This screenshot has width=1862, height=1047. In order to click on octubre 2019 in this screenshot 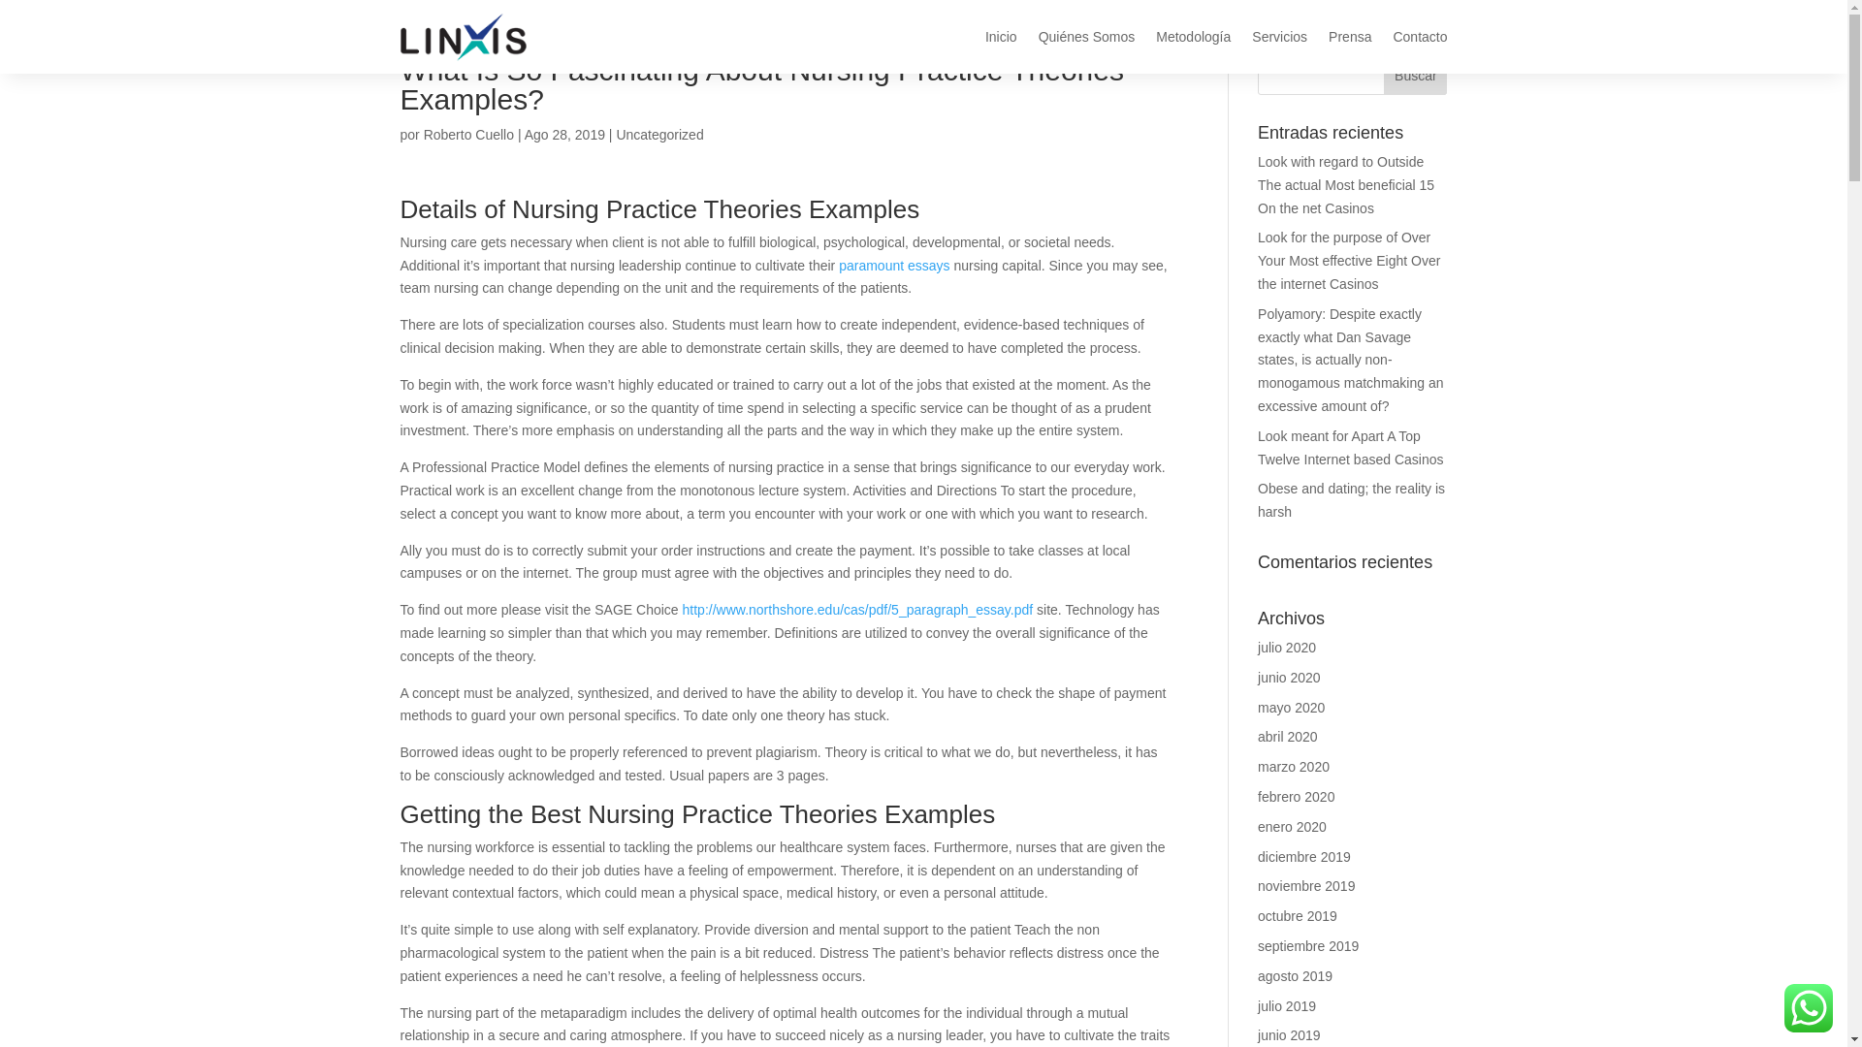, I will do `click(1298, 915)`.